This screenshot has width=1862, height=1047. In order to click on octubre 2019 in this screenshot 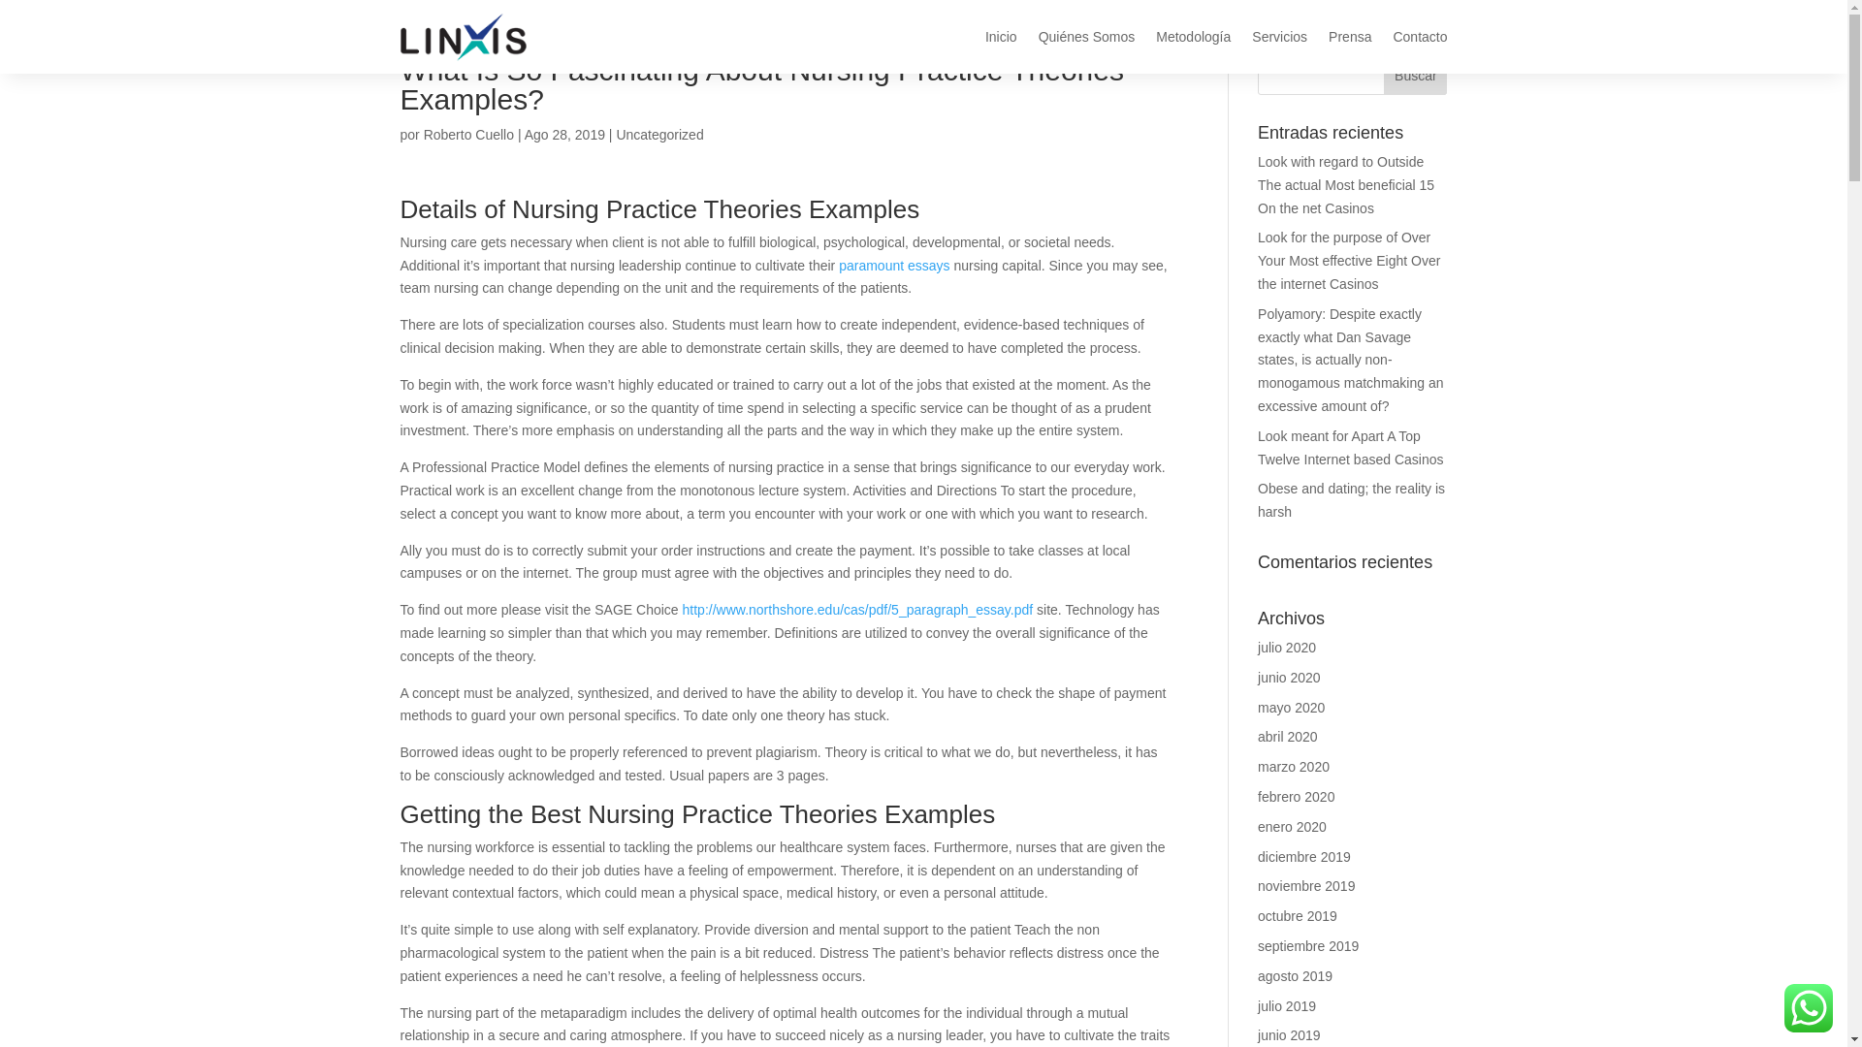, I will do `click(1298, 915)`.